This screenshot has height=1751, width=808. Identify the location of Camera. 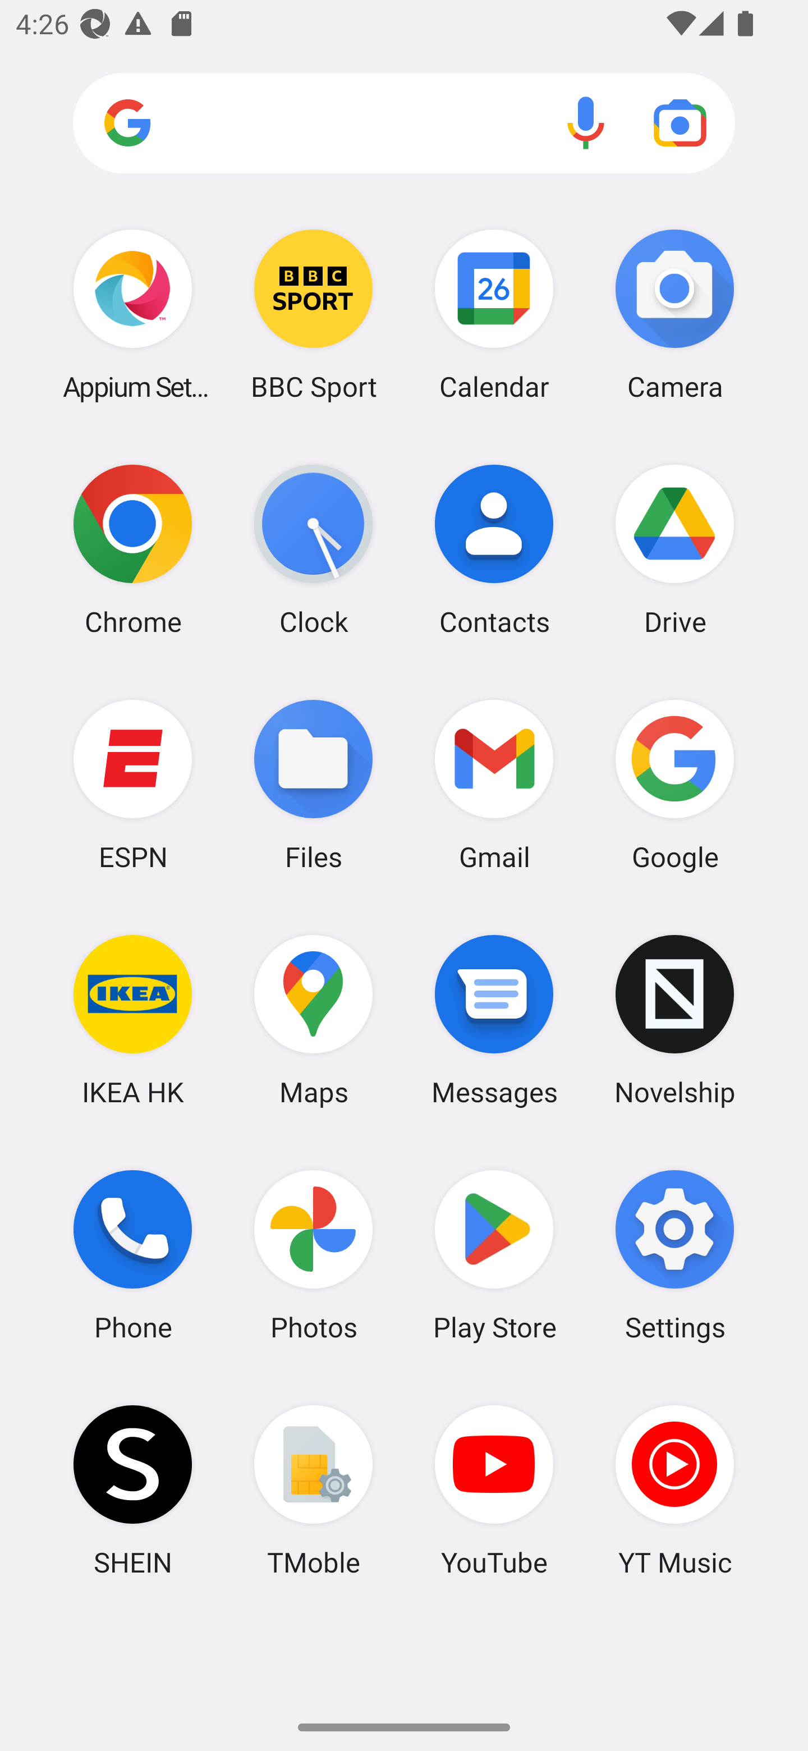
(674, 314).